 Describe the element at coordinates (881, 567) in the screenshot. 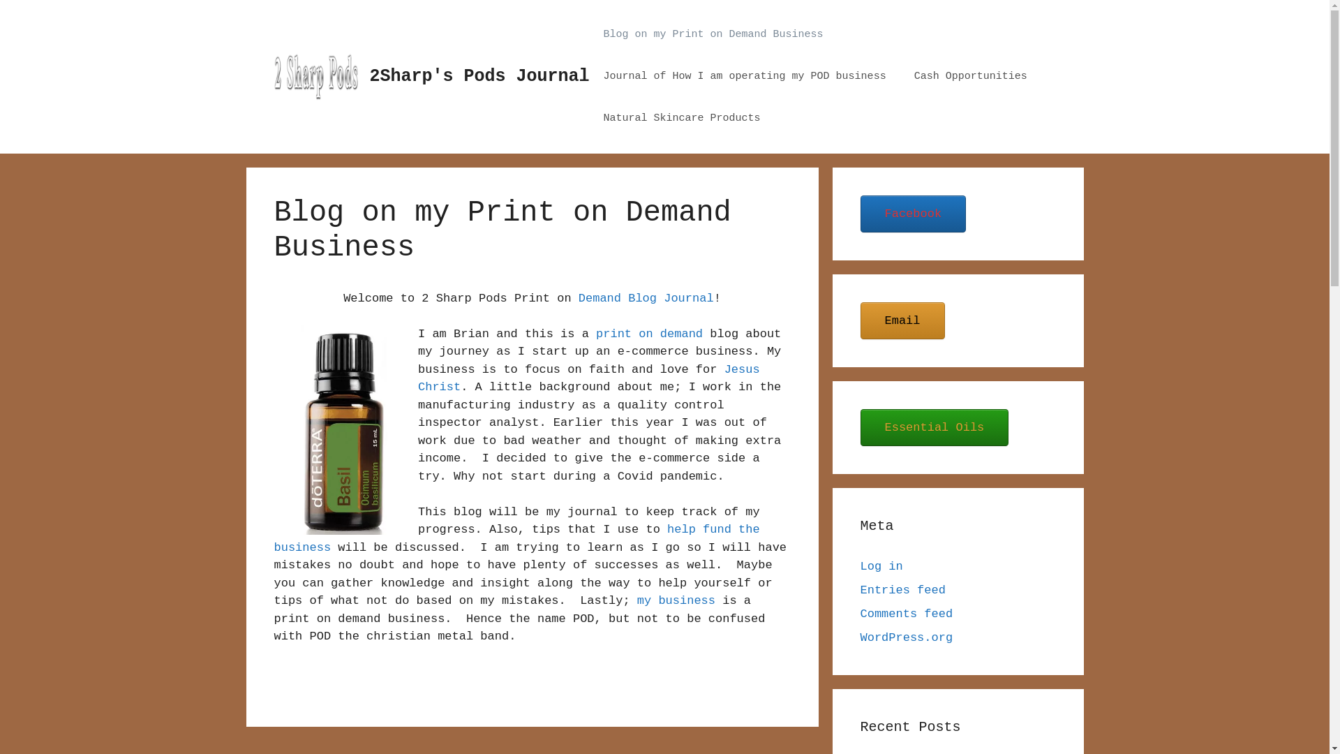

I see `Log in` at that location.